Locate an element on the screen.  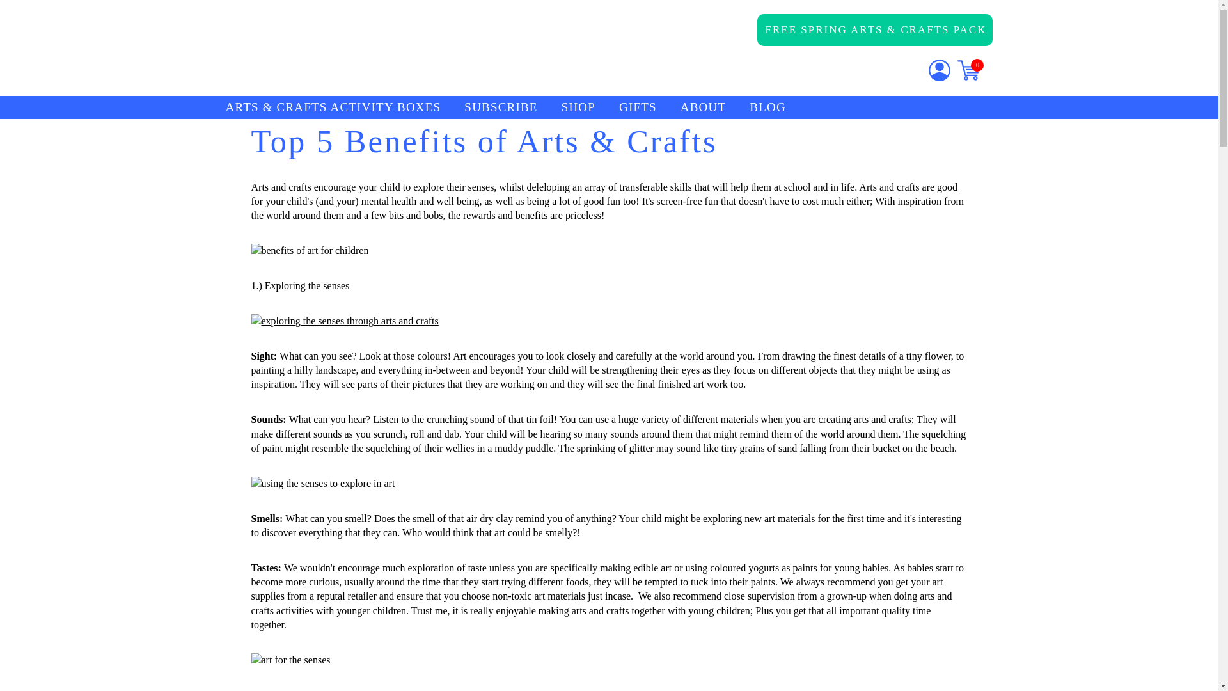
ABOUT is located at coordinates (702, 107).